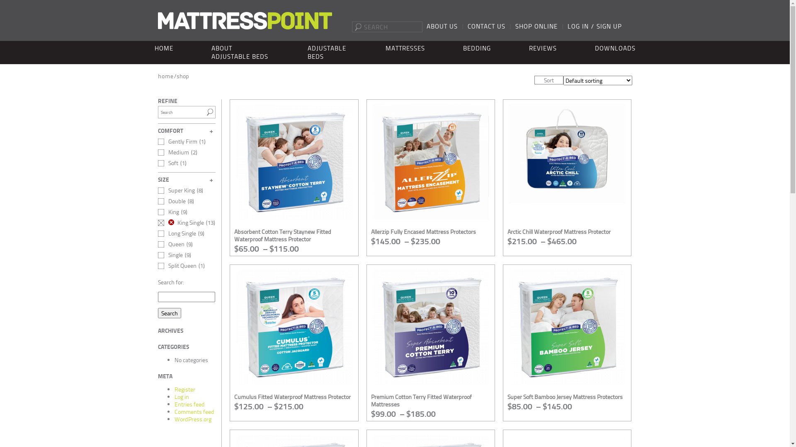  What do you see at coordinates (442, 26) in the screenshot?
I see `ABOUT US` at bounding box center [442, 26].